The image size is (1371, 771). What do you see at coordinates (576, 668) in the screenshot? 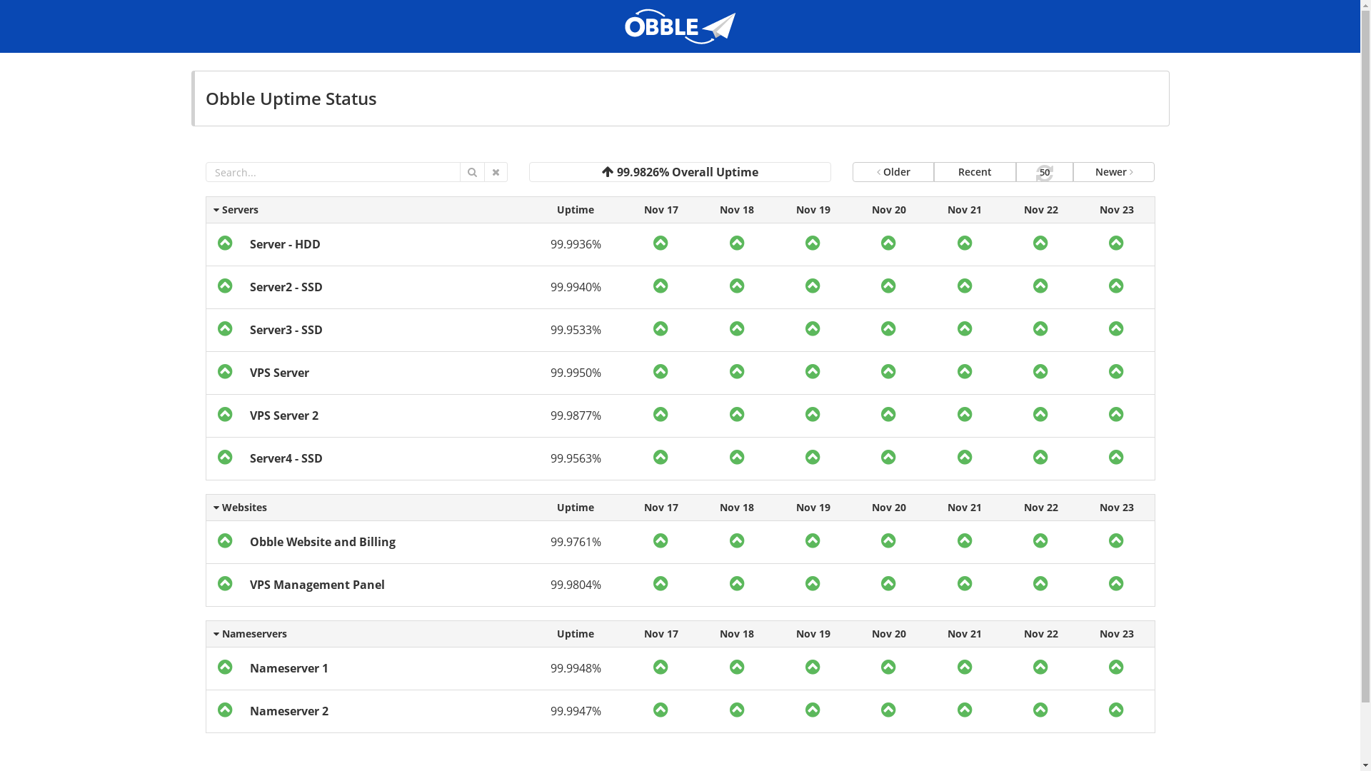
I see `99.9948%` at bounding box center [576, 668].